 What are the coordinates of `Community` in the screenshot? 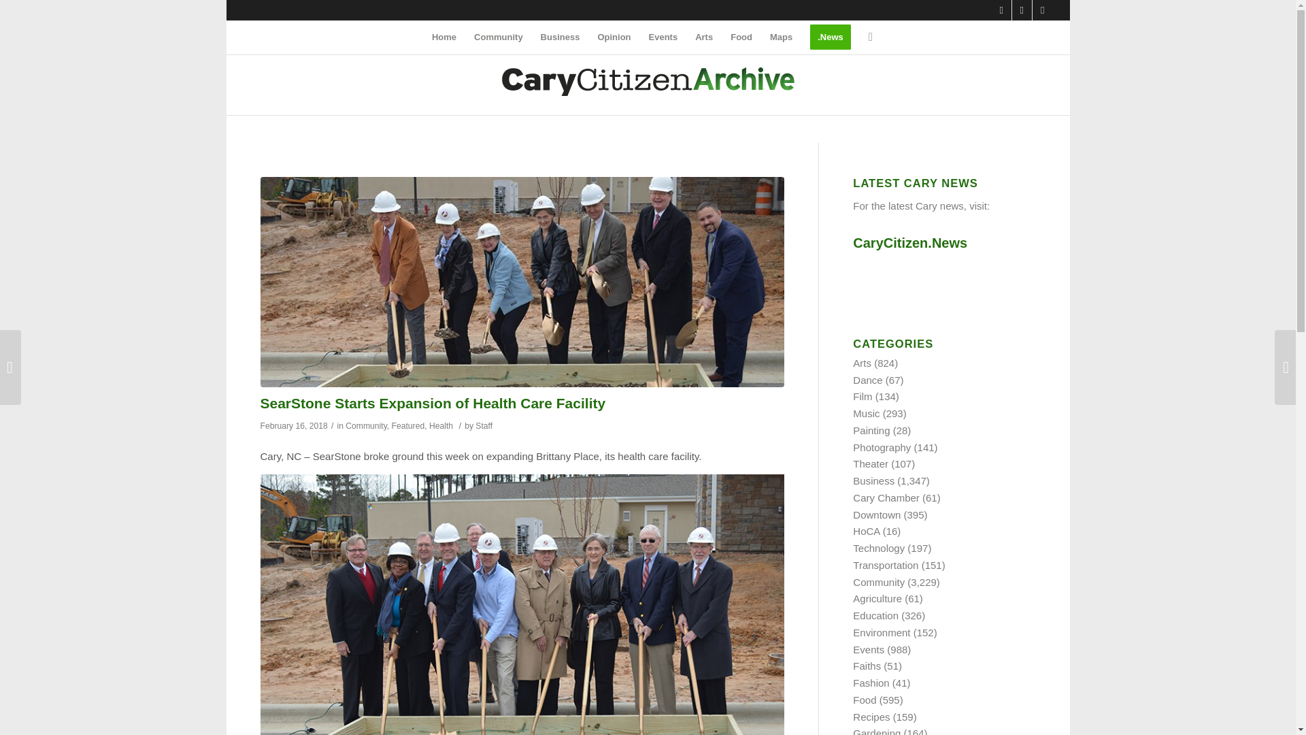 It's located at (498, 37).